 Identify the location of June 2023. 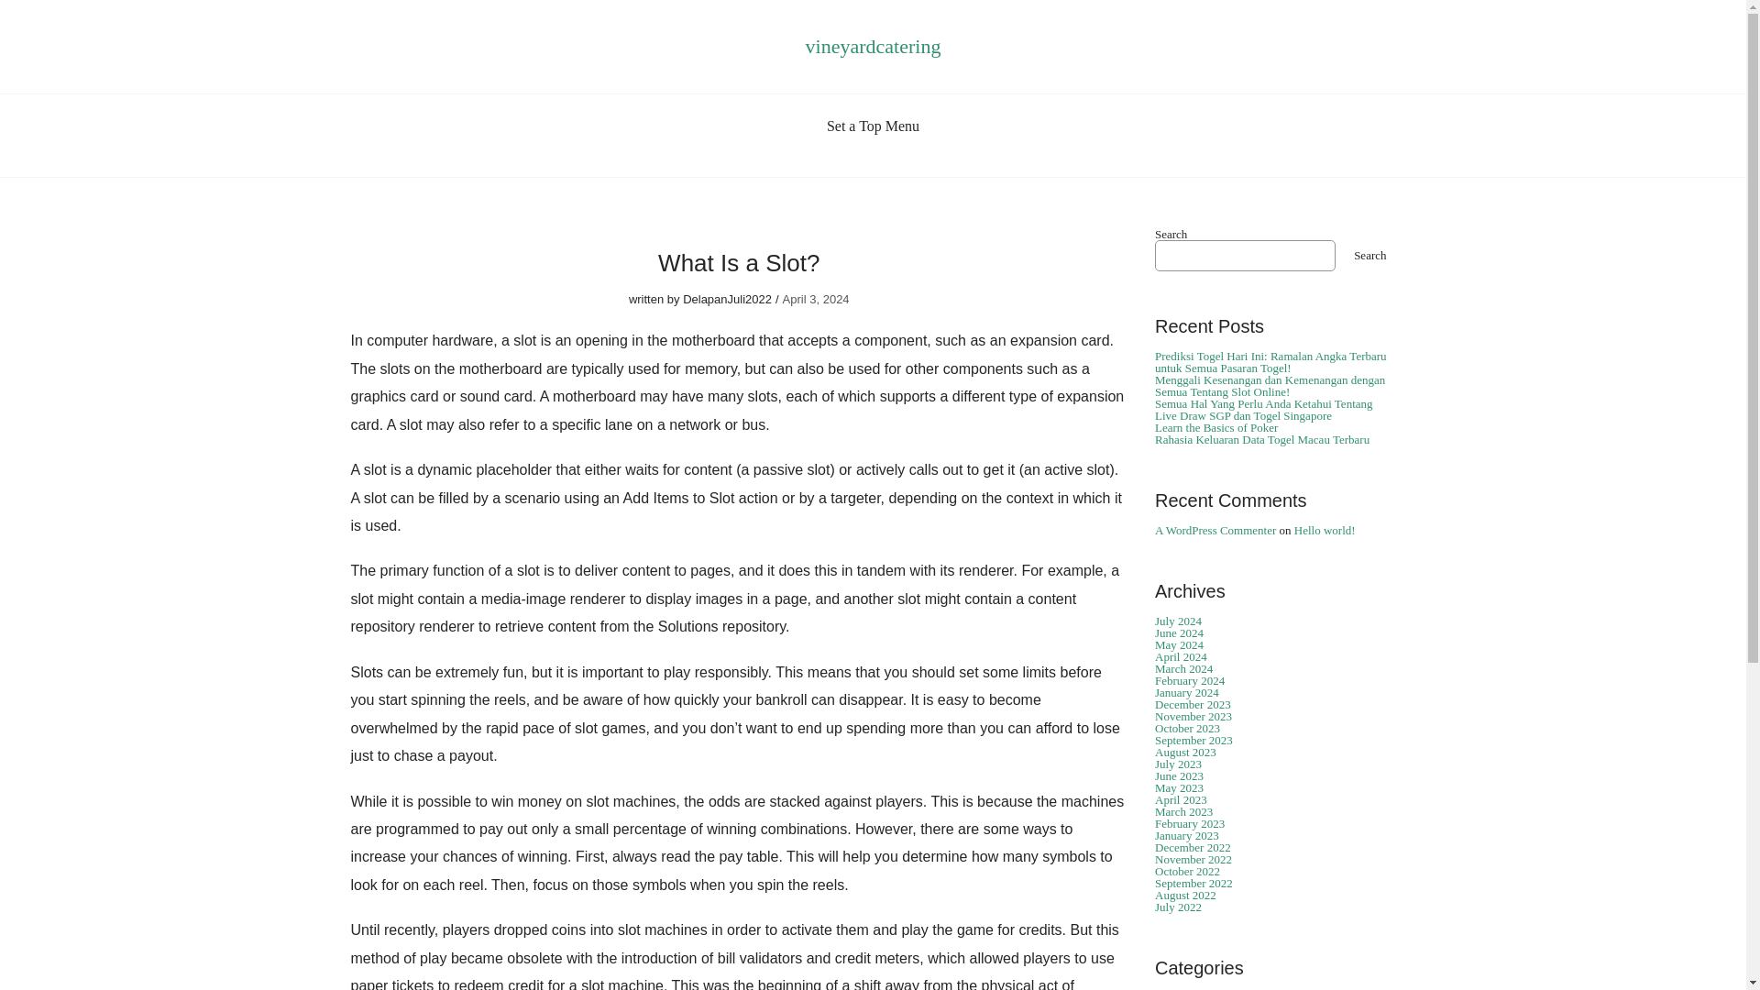
(1179, 775).